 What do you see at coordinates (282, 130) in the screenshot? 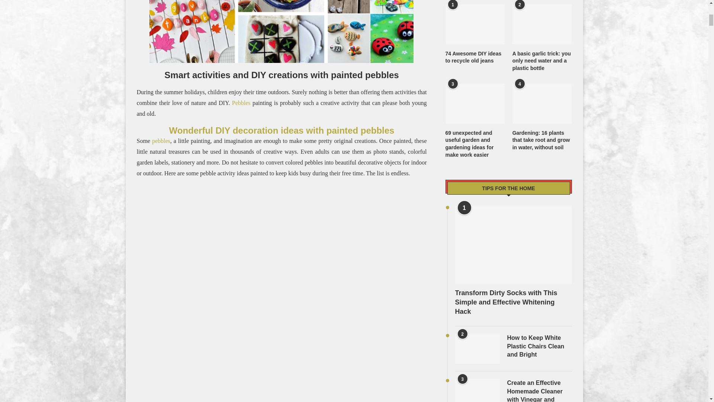
I see `Wonderful DIY decoration ideas with painted pebbles` at bounding box center [282, 130].